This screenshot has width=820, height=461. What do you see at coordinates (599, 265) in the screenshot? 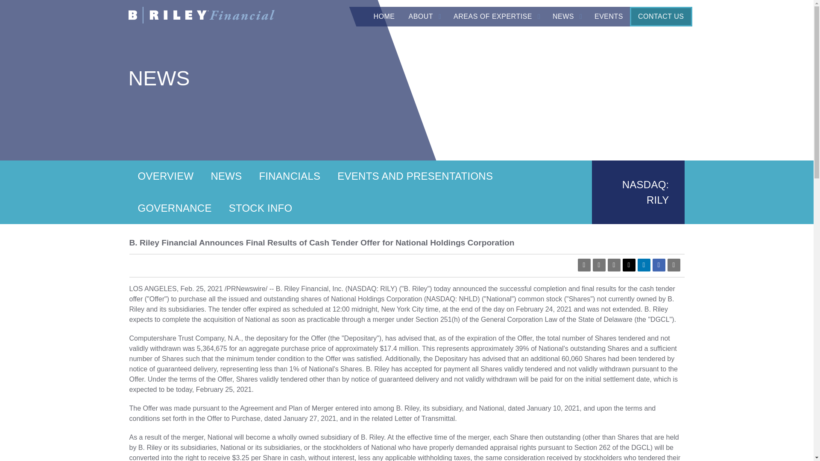
I see `rss` at bounding box center [599, 265].